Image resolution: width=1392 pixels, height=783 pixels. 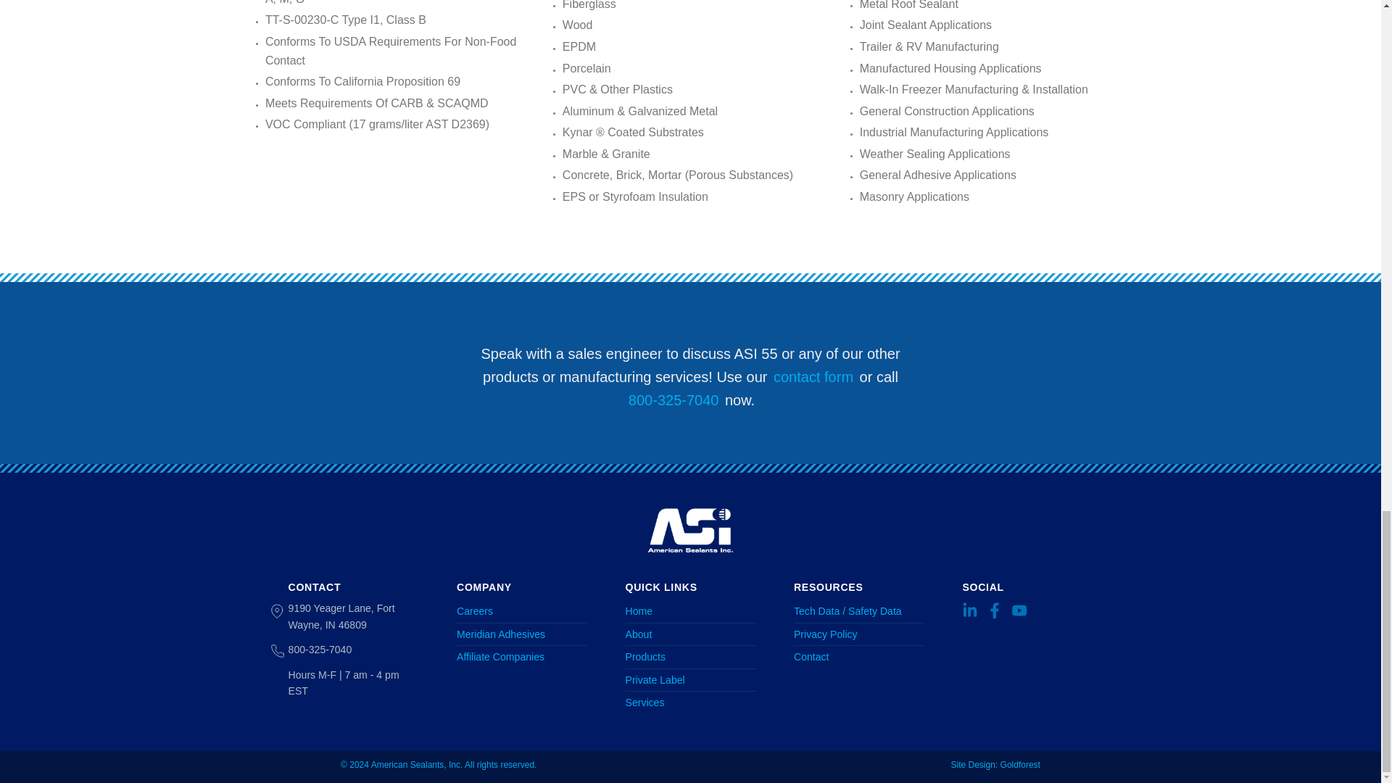 I want to click on Affiliate Companies, so click(x=522, y=657).